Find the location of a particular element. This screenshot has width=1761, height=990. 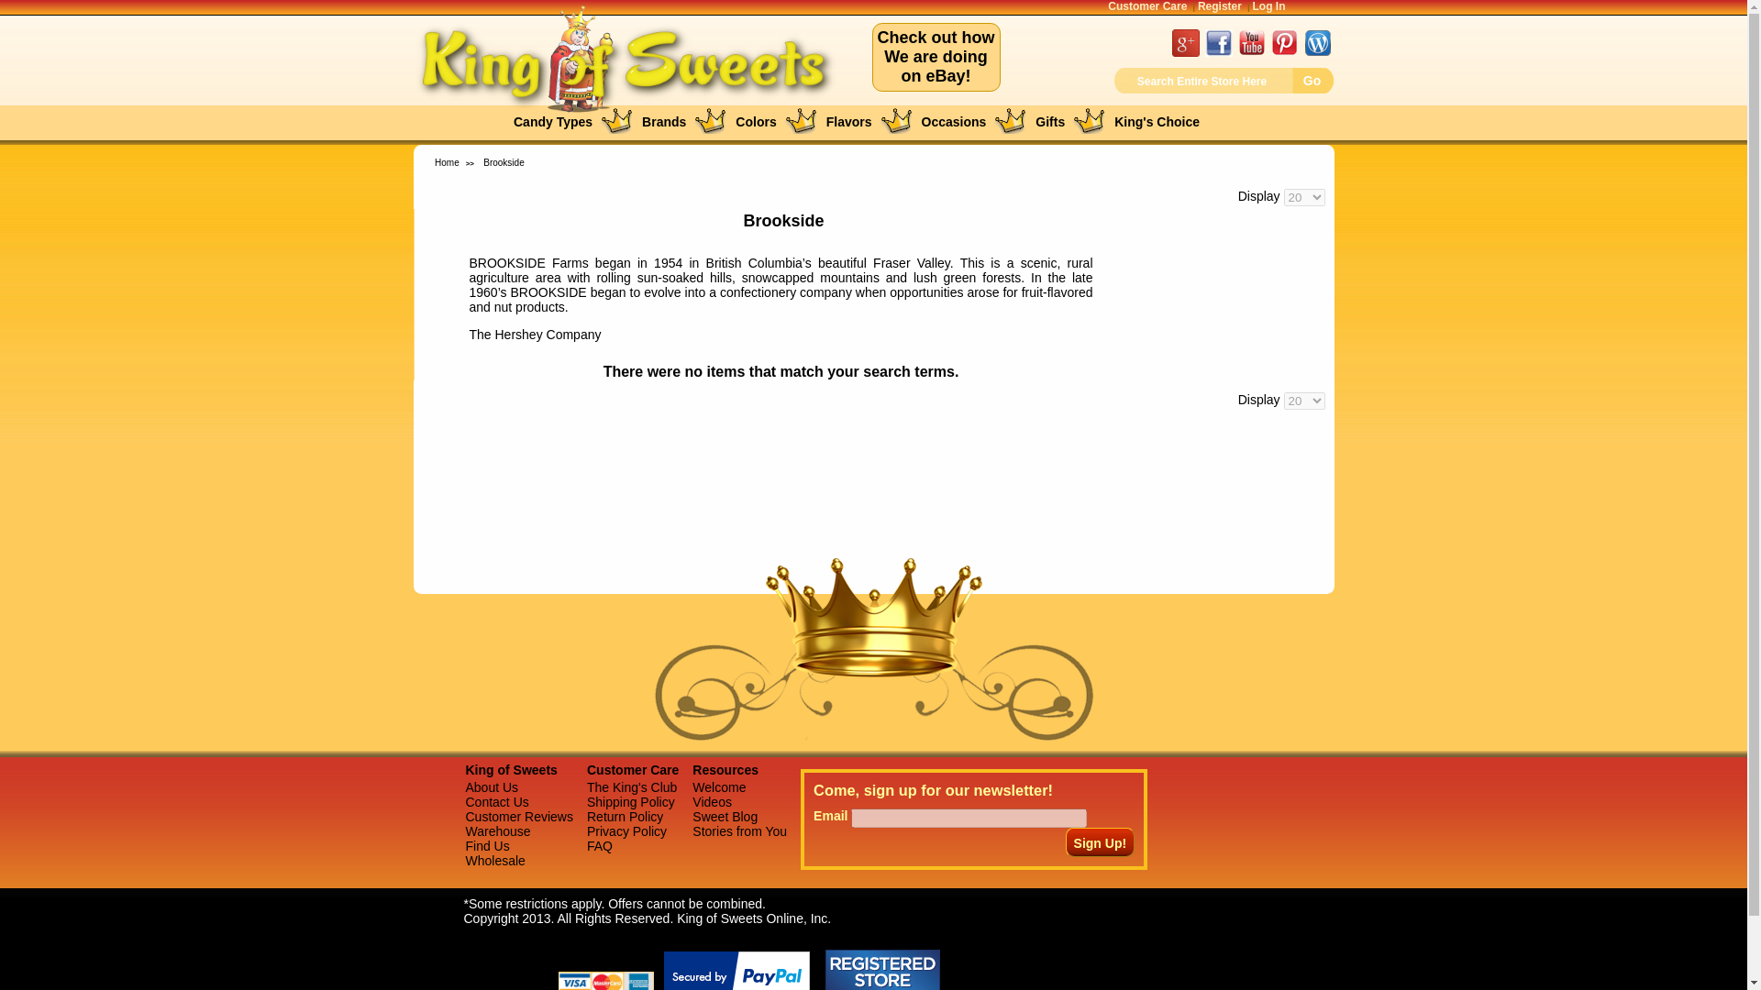

Shipping Policy is located at coordinates (630, 802).